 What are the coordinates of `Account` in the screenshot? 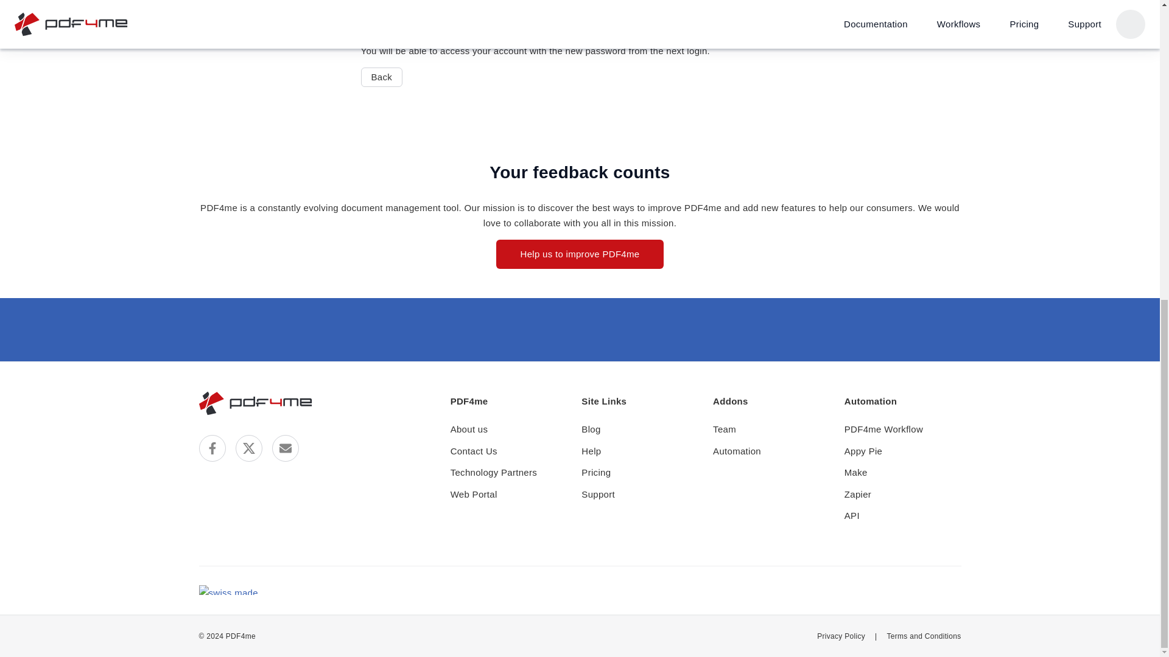 It's located at (594, 0).